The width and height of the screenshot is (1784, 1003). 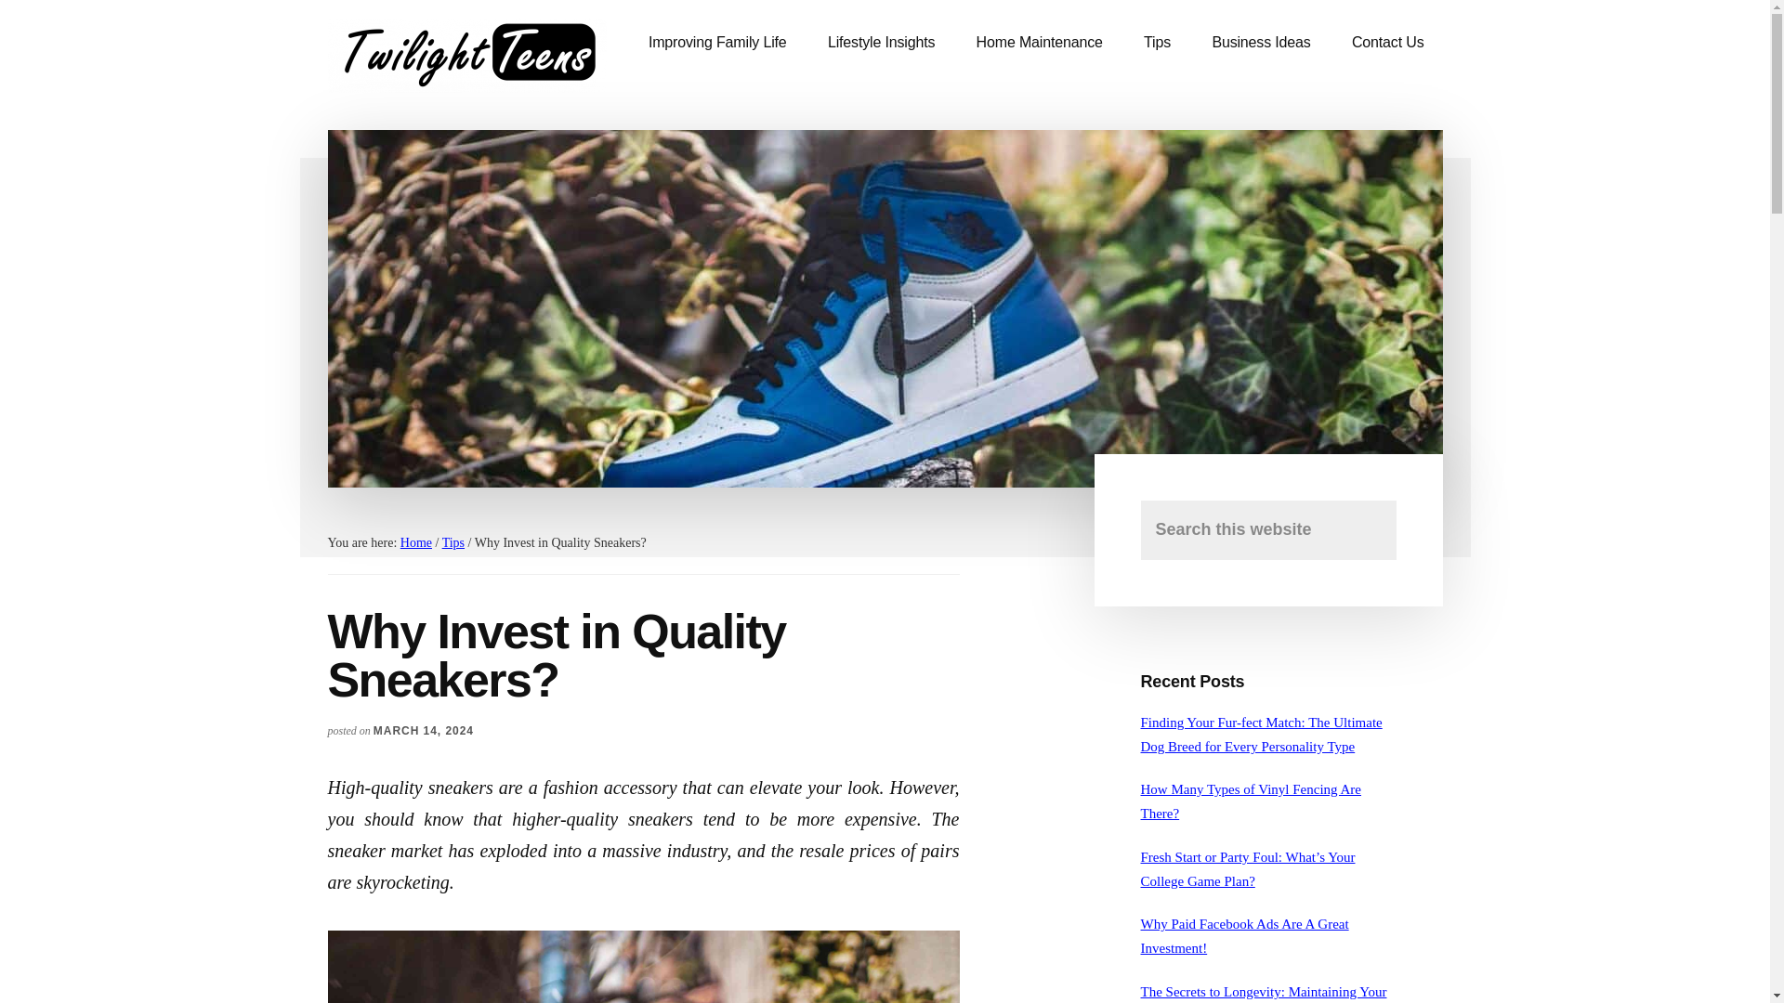 What do you see at coordinates (1261, 43) in the screenshot?
I see `Business Ideas` at bounding box center [1261, 43].